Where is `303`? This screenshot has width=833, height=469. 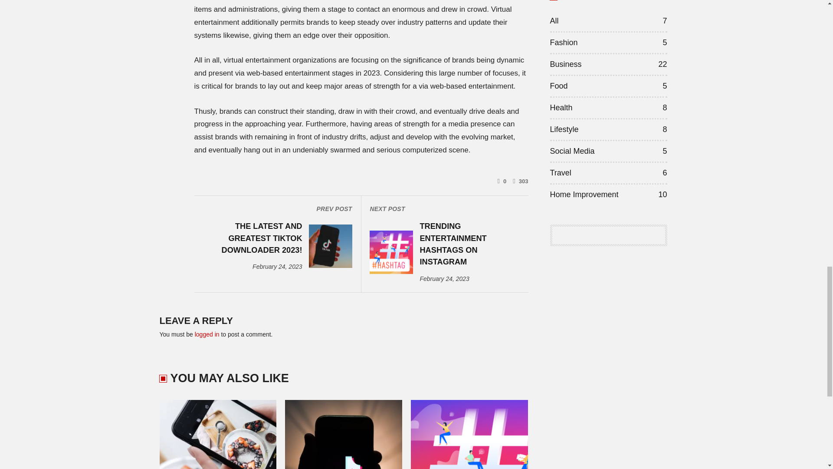 303 is located at coordinates (521, 181).